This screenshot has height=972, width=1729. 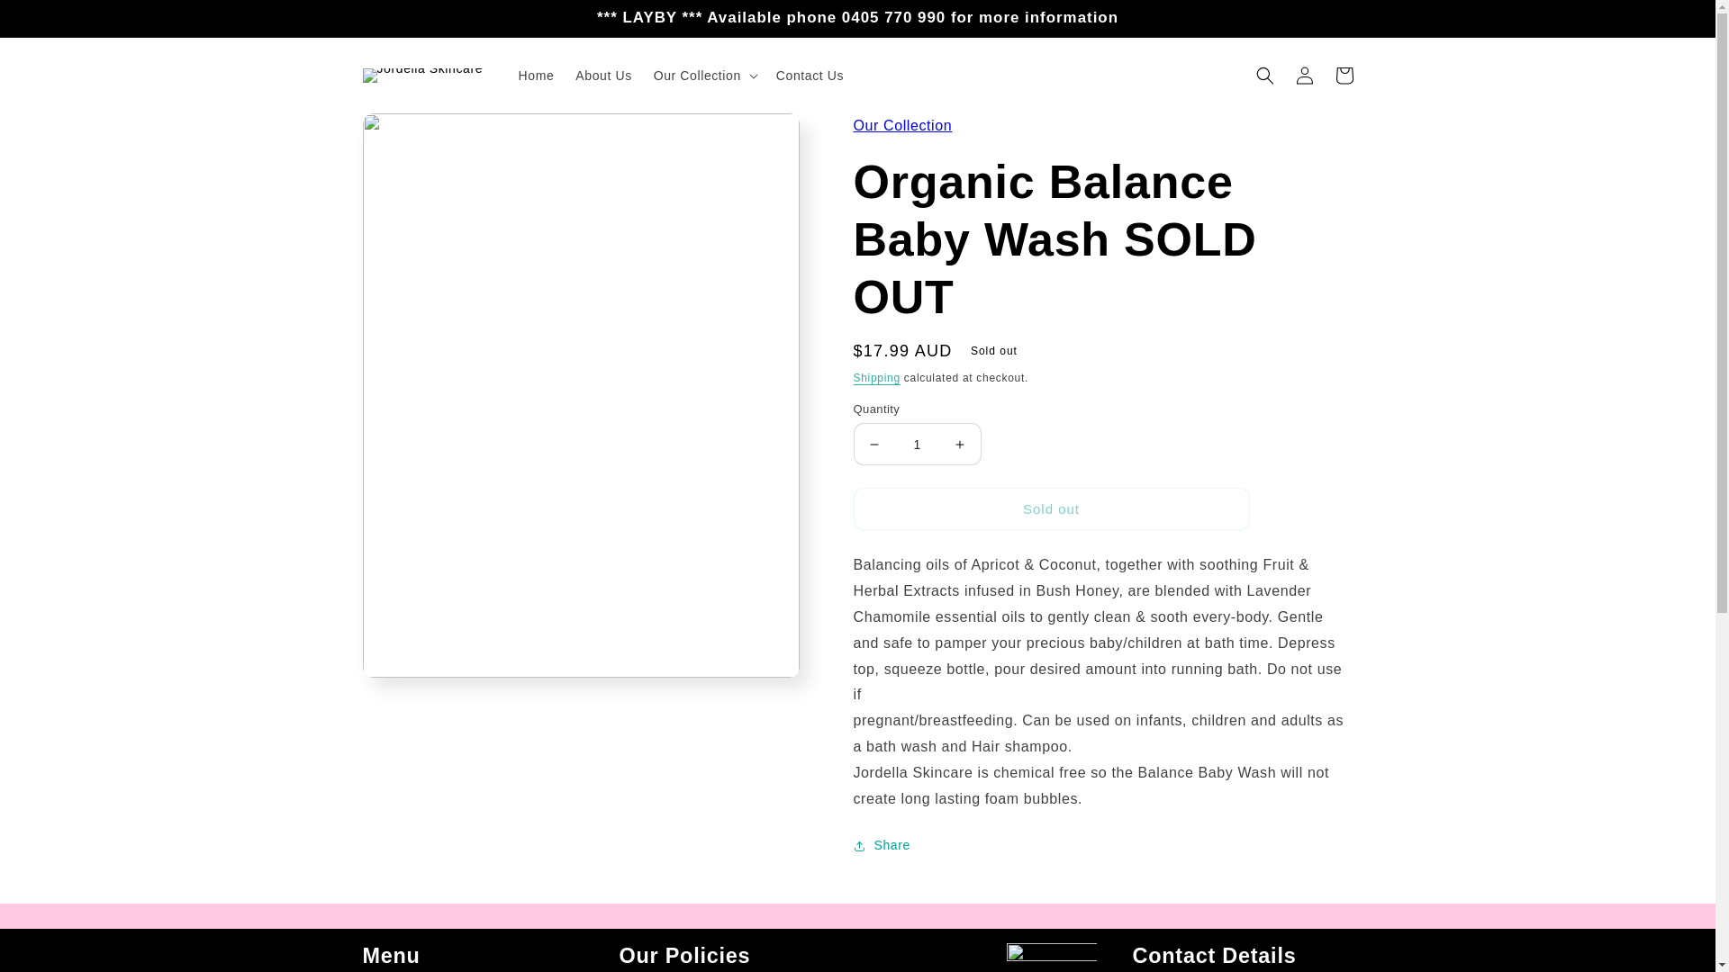 I want to click on Shipping, so click(x=877, y=377).